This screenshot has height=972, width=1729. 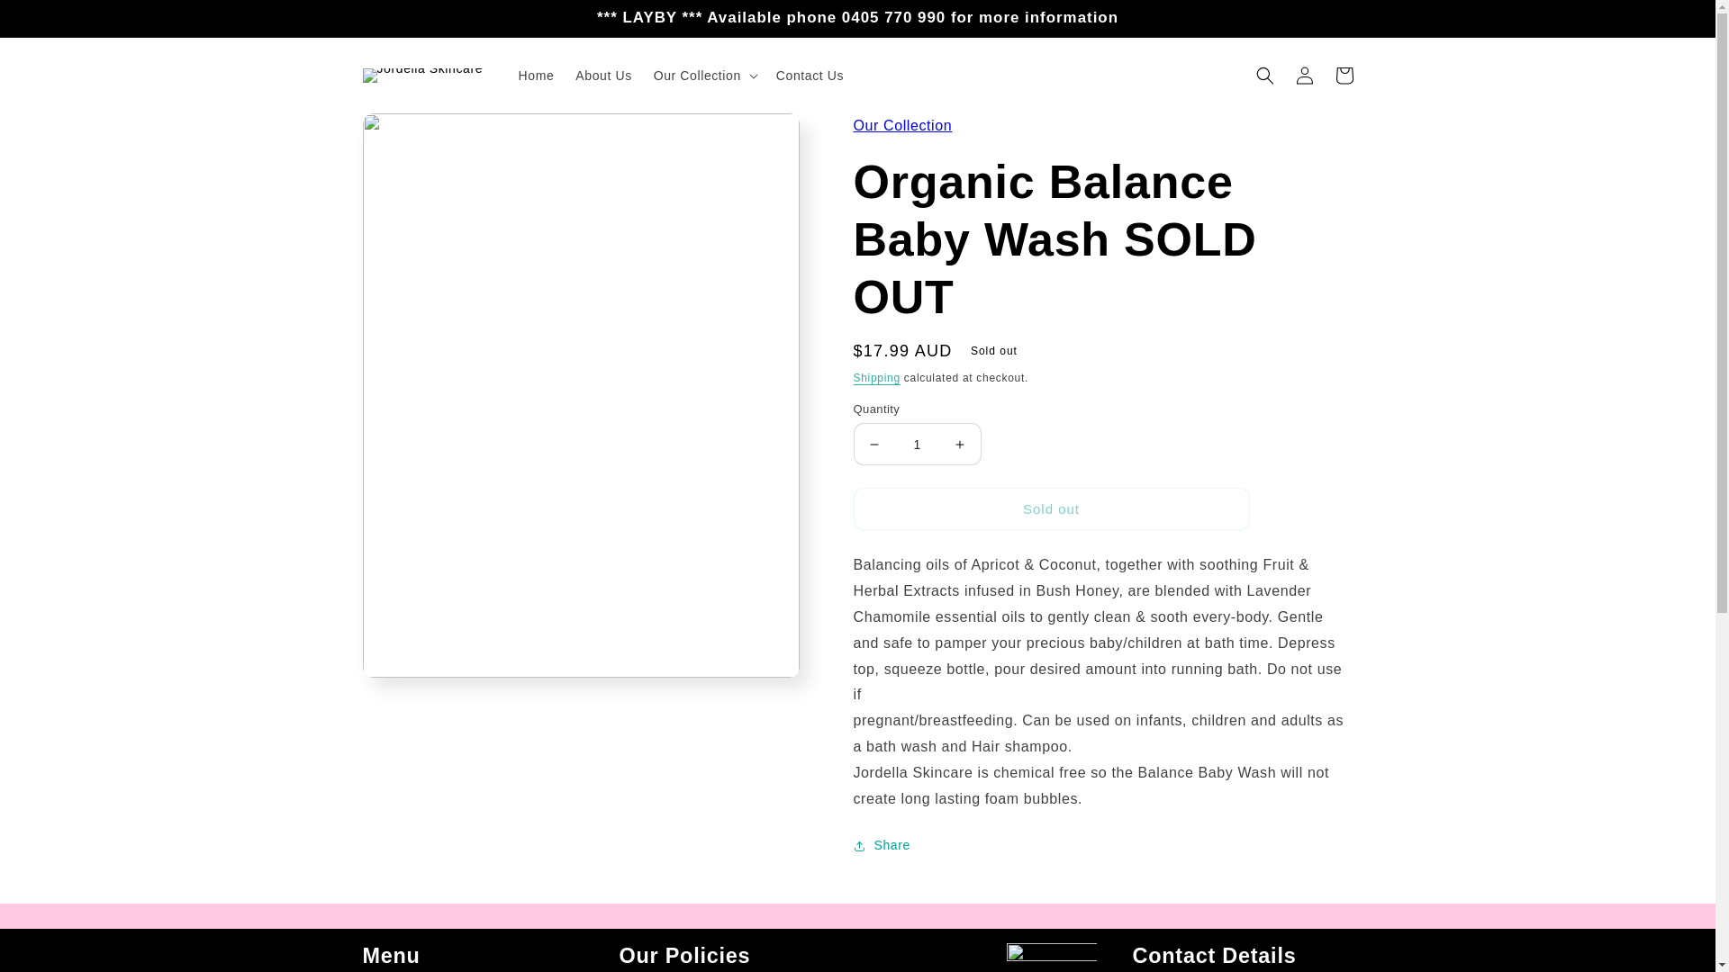 I want to click on Shipping, so click(x=877, y=377).